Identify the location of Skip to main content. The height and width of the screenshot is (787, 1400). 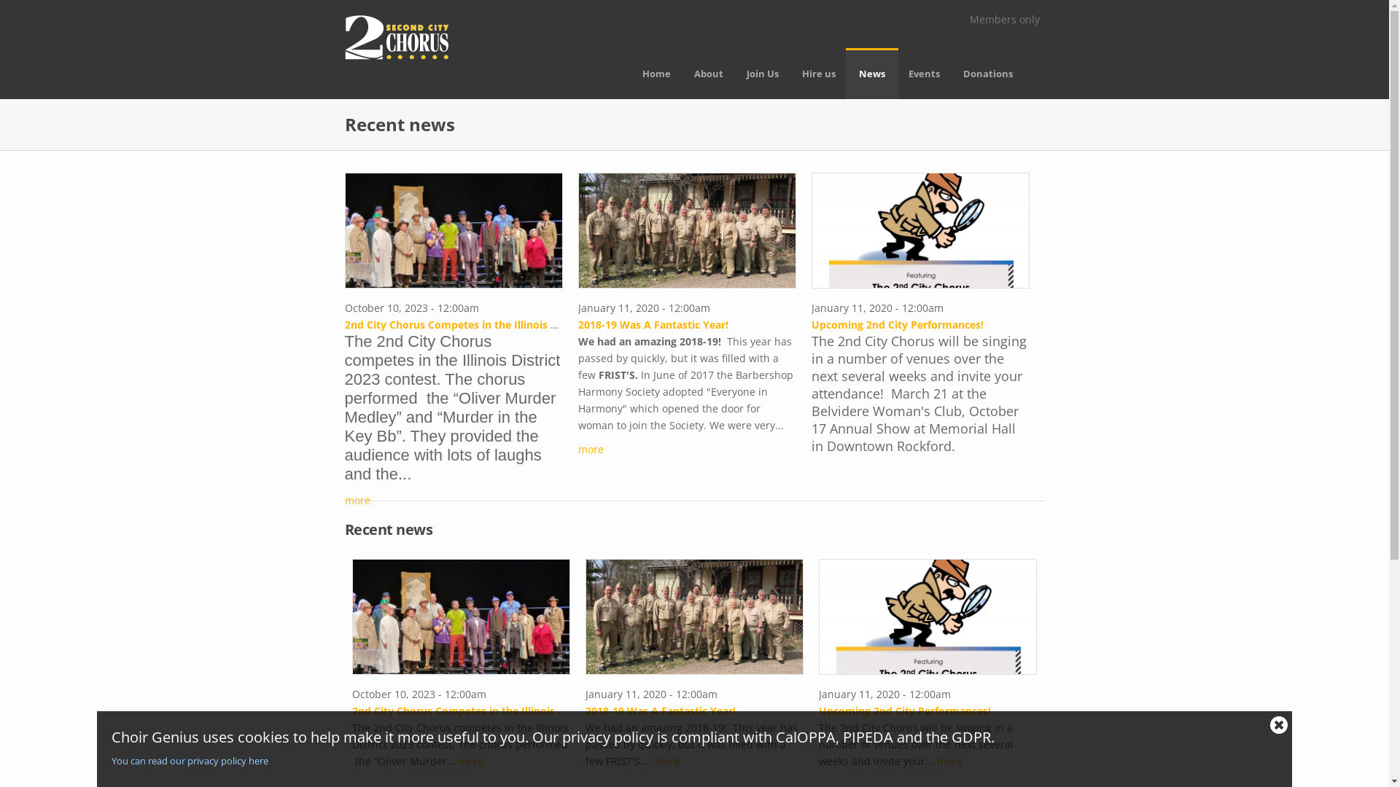
(50, 0).